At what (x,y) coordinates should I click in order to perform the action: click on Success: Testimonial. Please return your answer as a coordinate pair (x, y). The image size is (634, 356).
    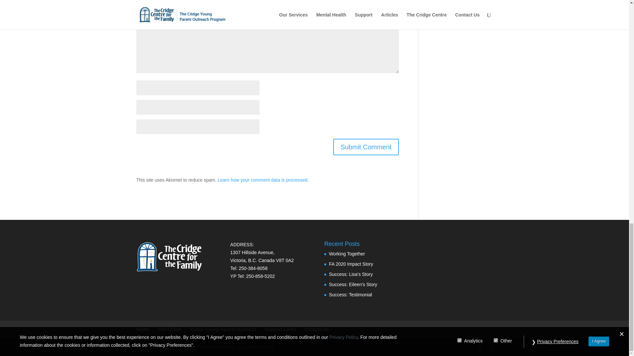
    Looking at the image, I should click on (350, 294).